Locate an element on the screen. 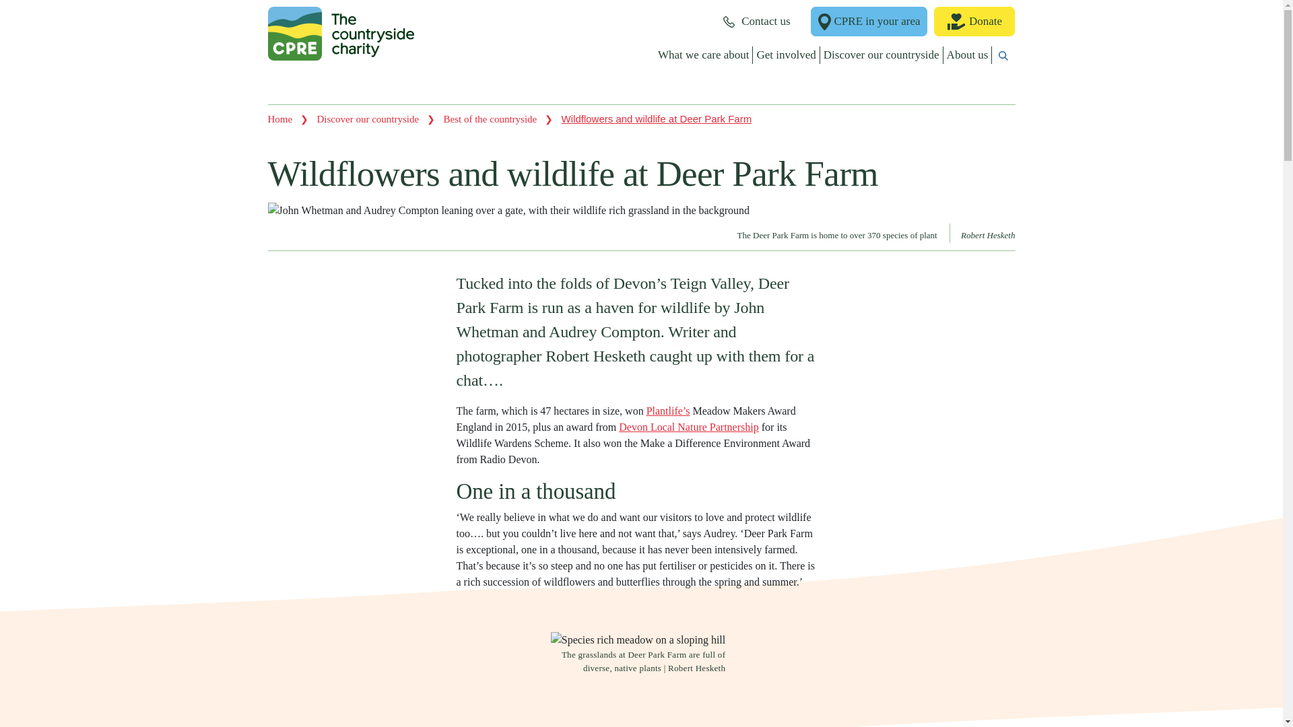 The height and width of the screenshot is (727, 1293). Discover our countryside is located at coordinates (882, 55).